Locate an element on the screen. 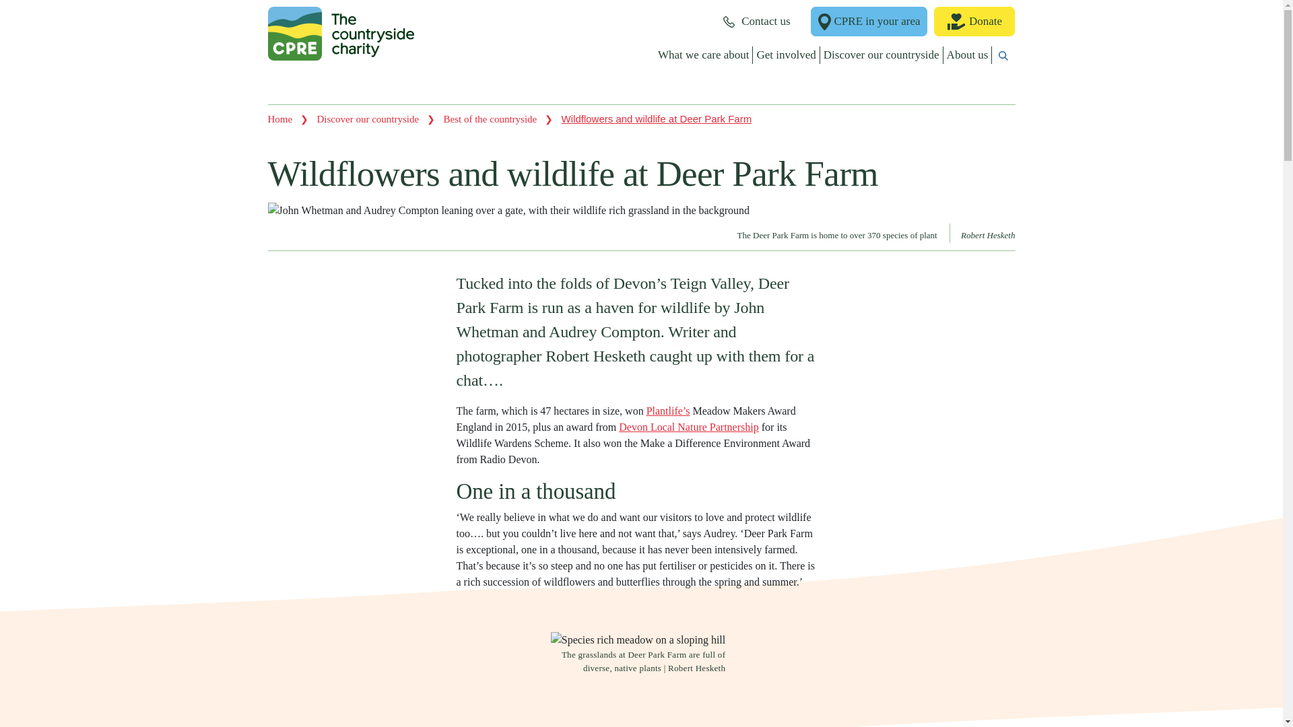 The height and width of the screenshot is (727, 1293). Discover our countryside is located at coordinates (882, 55).